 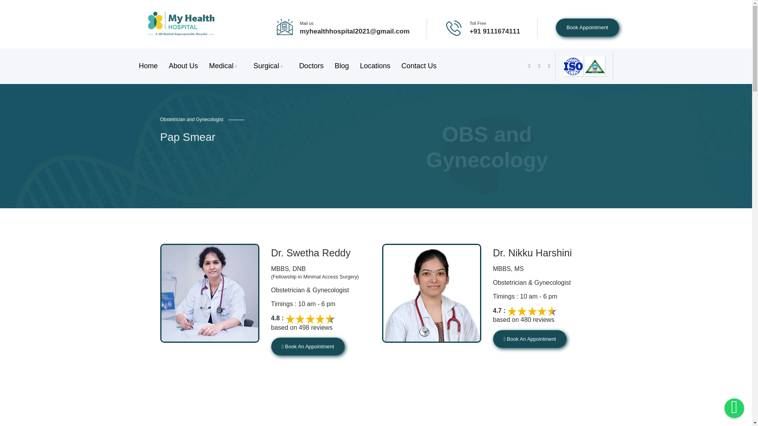 What do you see at coordinates (271, 66) in the screenshot?
I see `Surgical` at bounding box center [271, 66].